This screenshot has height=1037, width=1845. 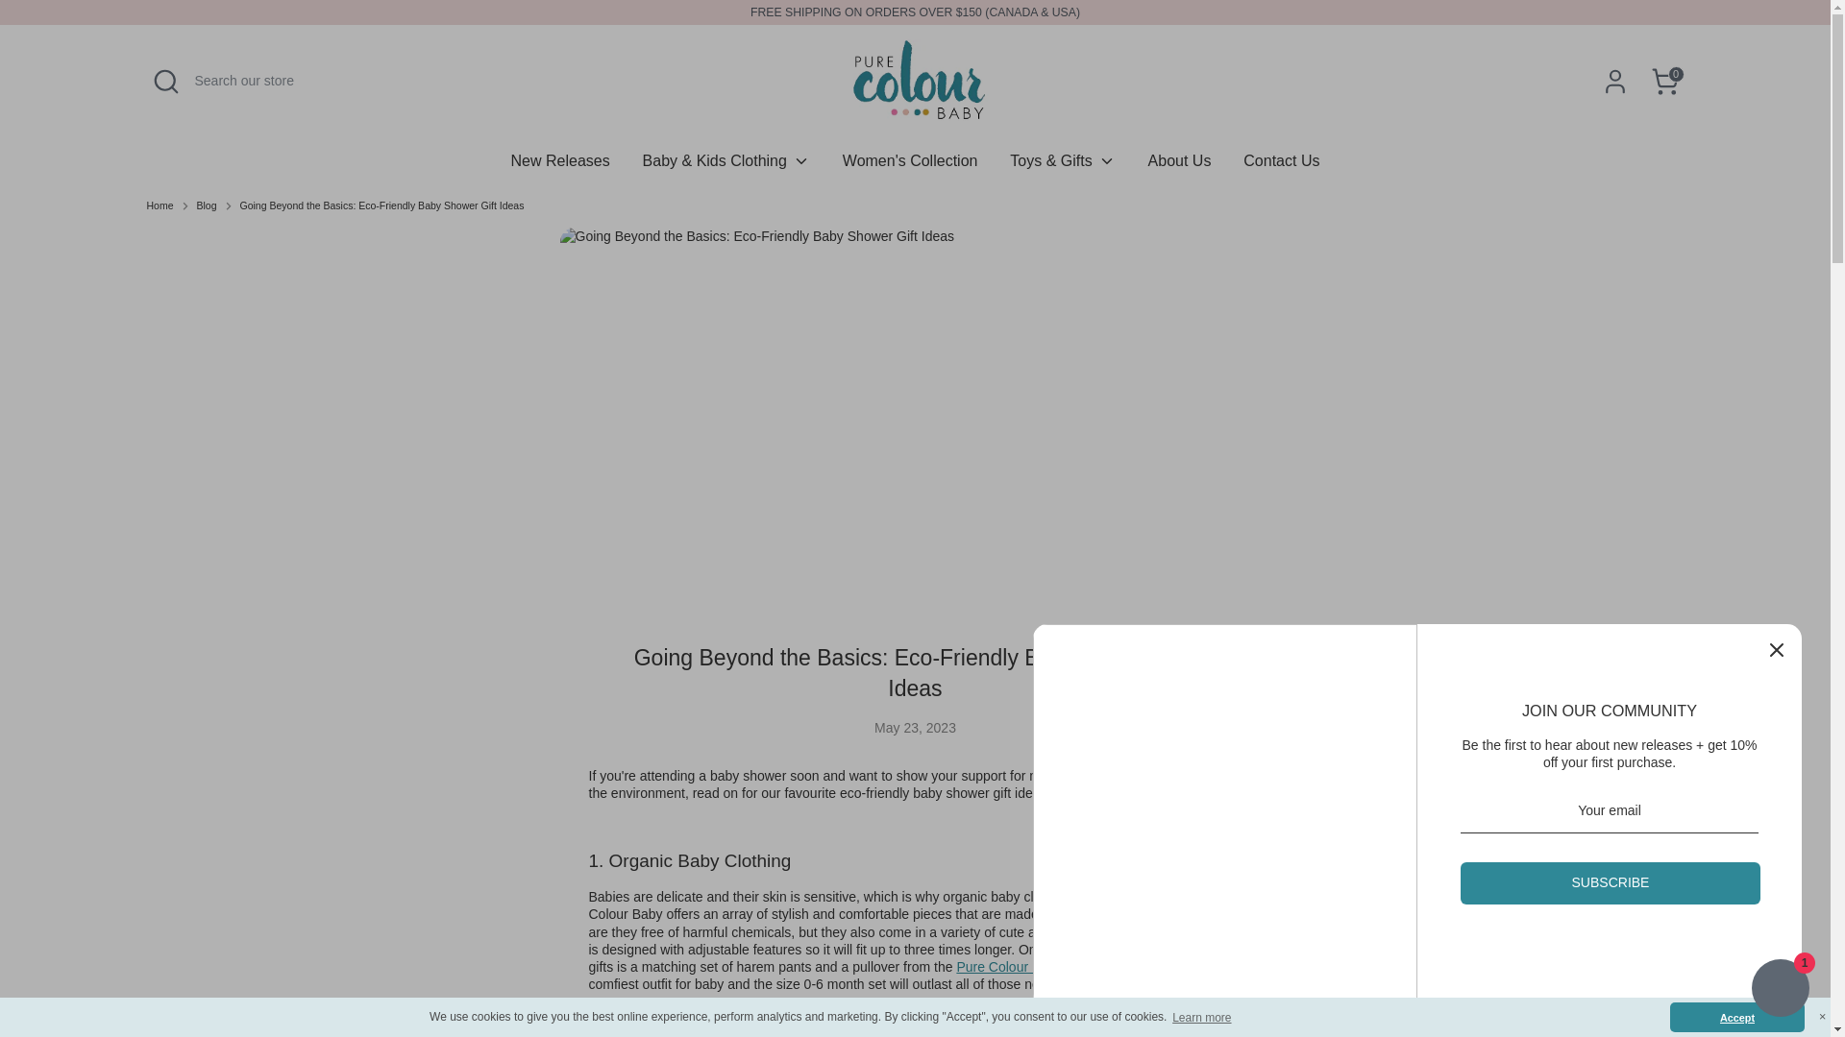 What do you see at coordinates (1780, 990) in the screenshot?
I see `Shopify online store chat` at bounding box center [1780, 990].